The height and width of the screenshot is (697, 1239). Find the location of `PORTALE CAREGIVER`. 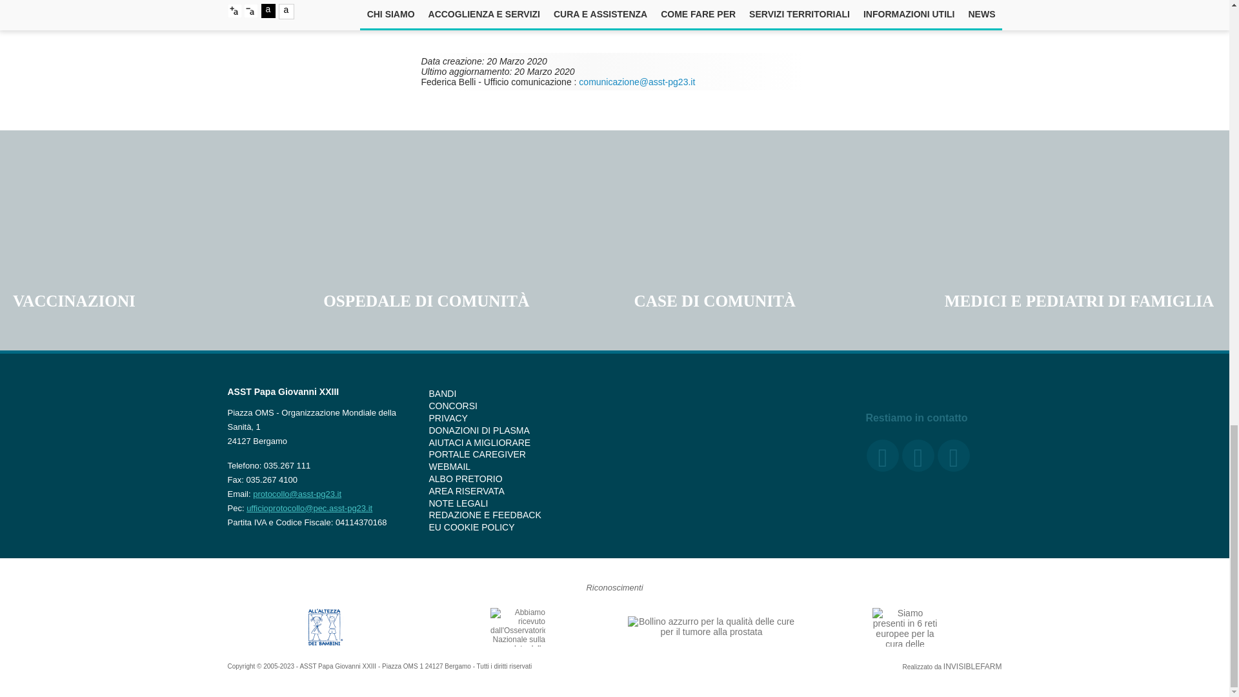

PORTALE CAREGIVER is located at coordinates (477, 454).